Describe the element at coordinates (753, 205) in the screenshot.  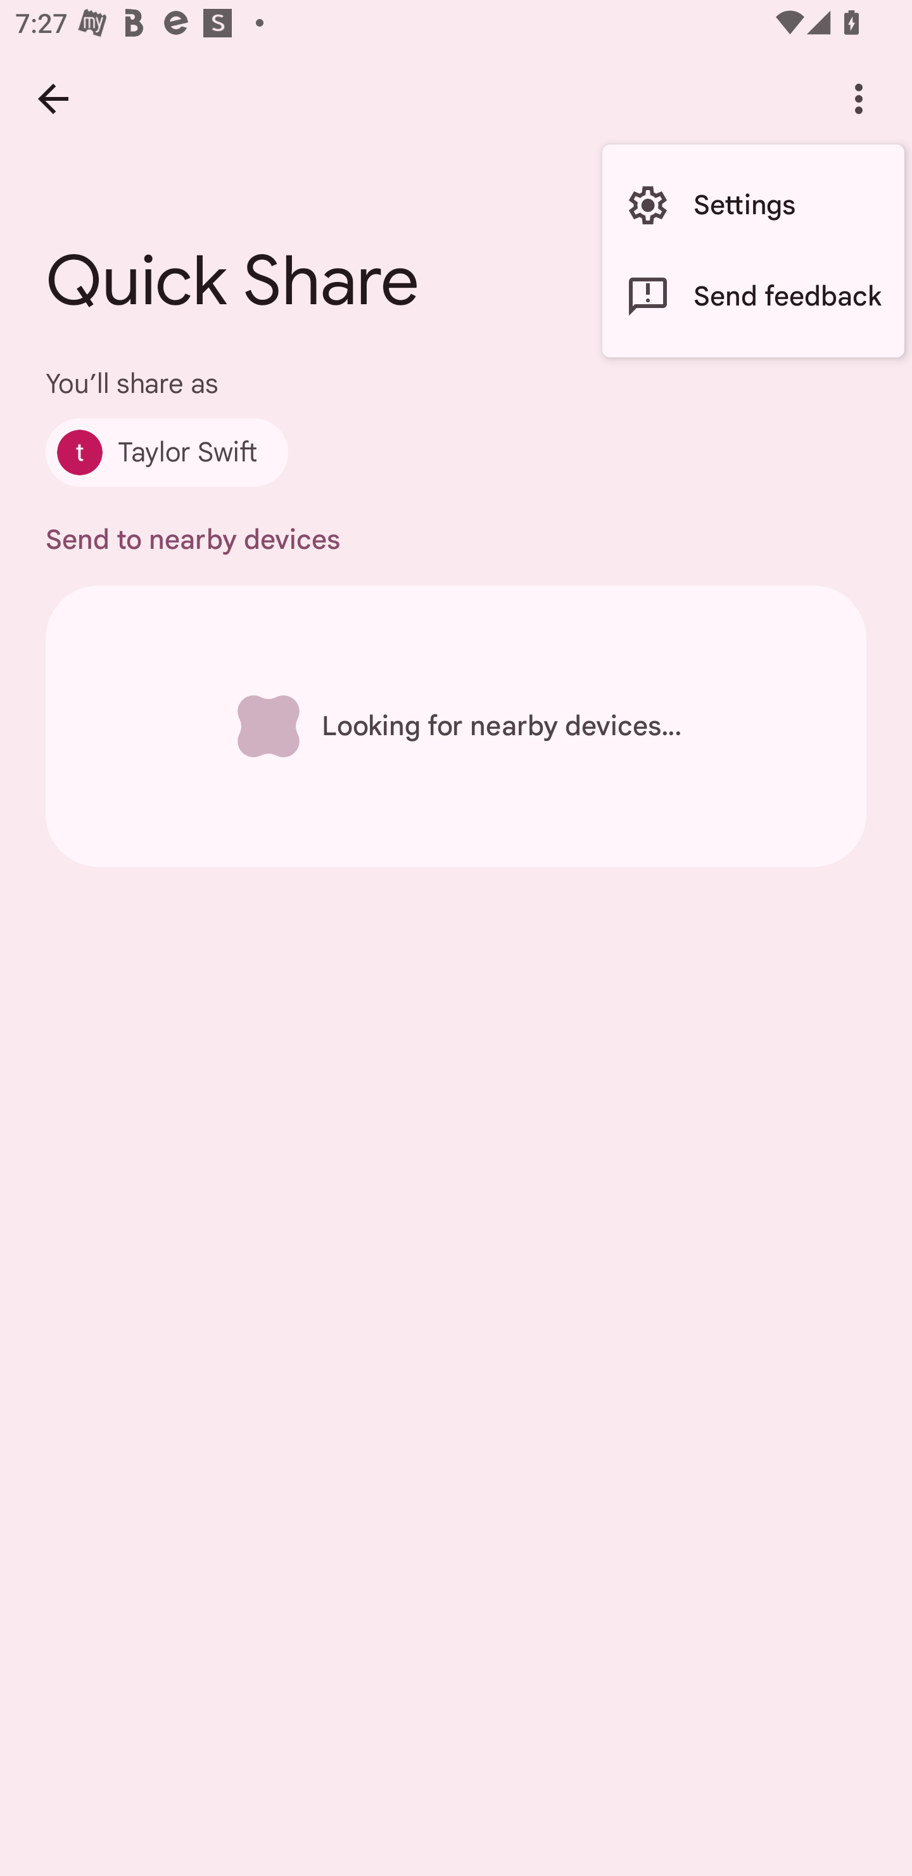
I see `Settings` at that location.